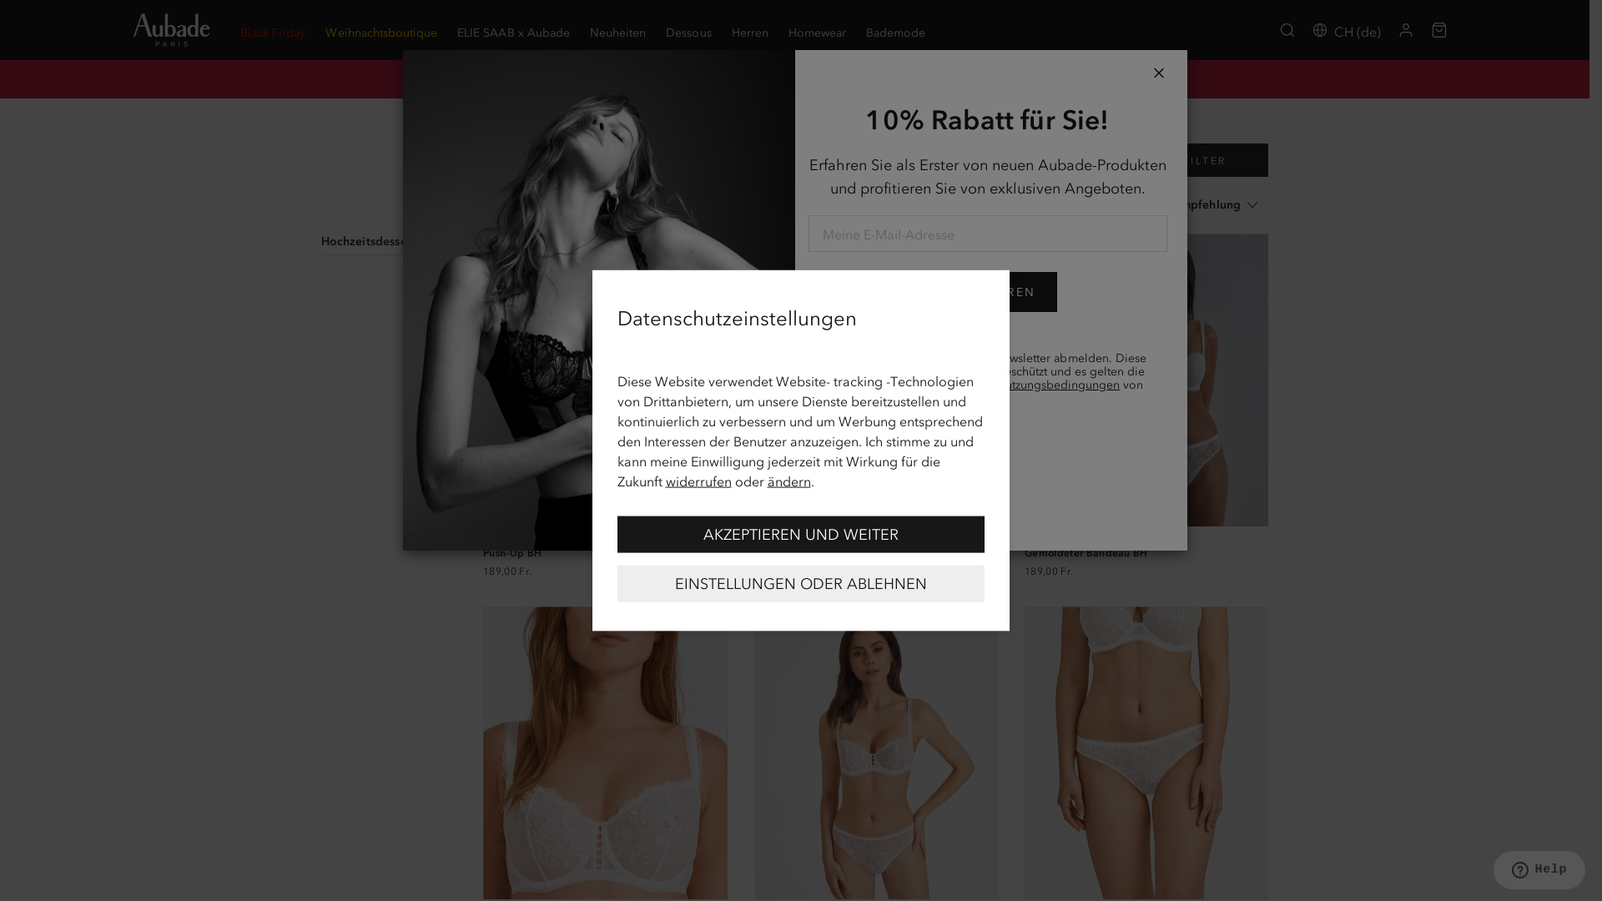 This screenshot has width=1602, height=901. I want to click on POUR TOUJOURS, so click(876, 753).